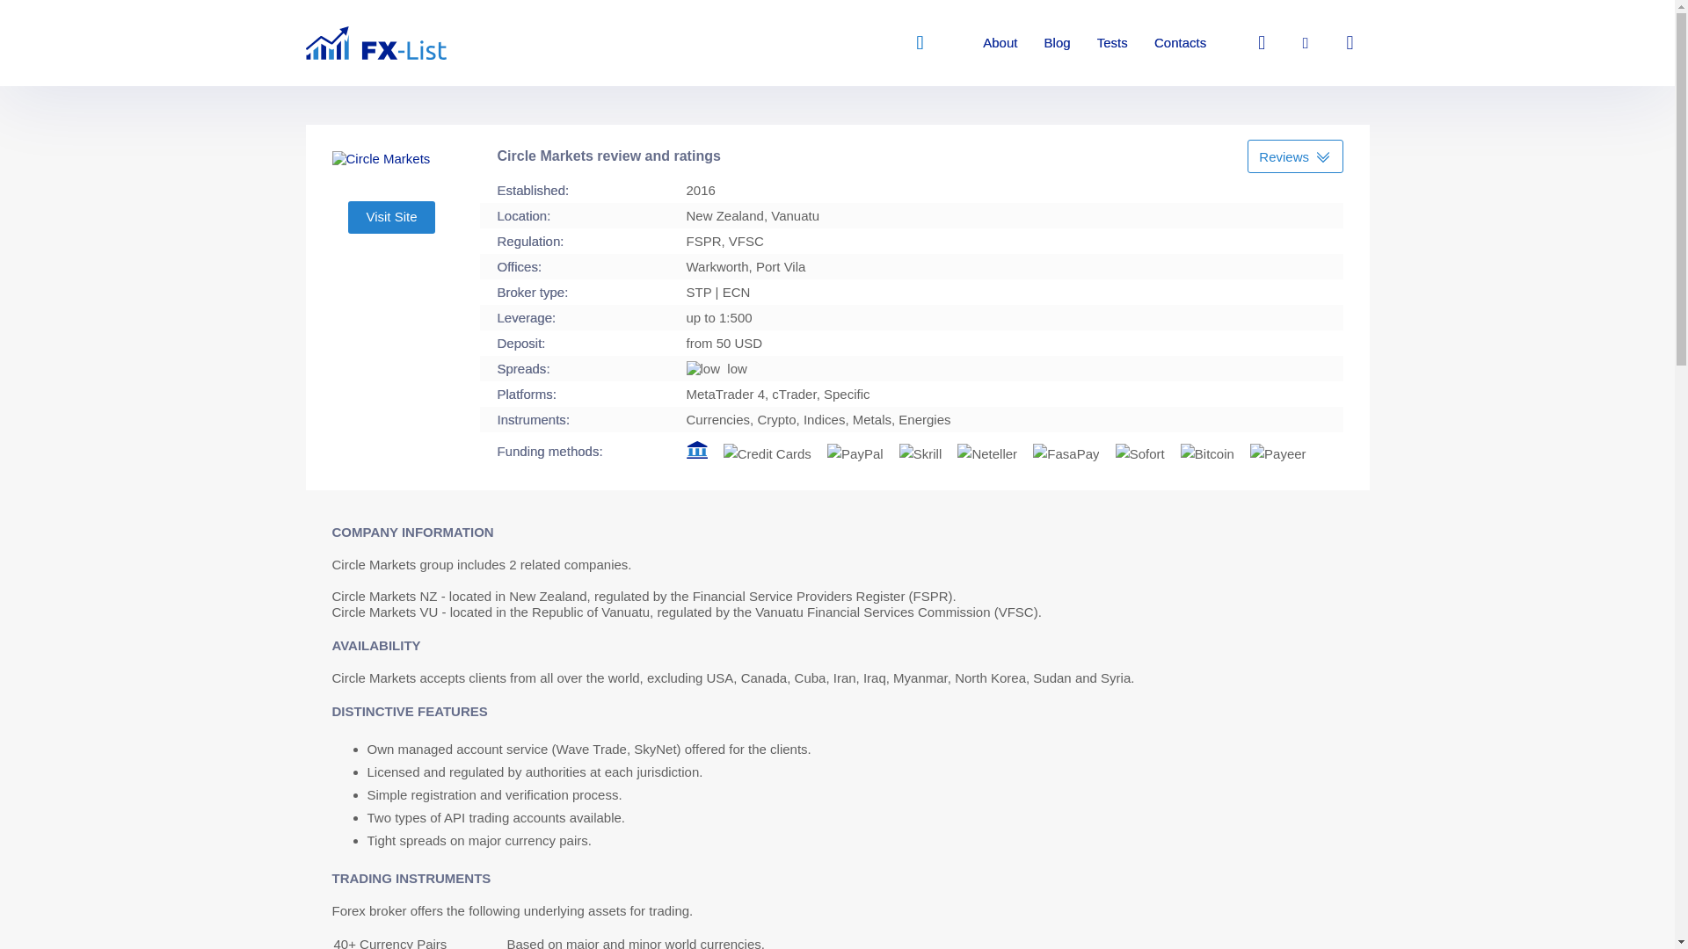 The image size is (1688, 949). Describe the element at coordinates (920, 454) in the screenshot. I see `Skrill` at that location.